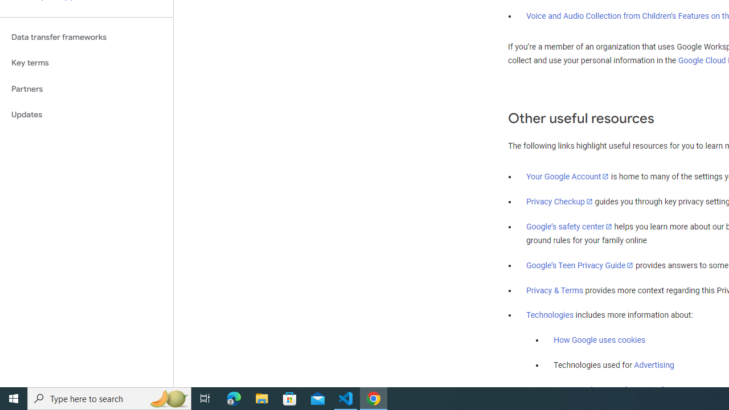 Image resolution: width=729 pixels, height=410 pixels. Describe the element at coordinates (87, 37) in the screenshot. I see `Data transfer frameworks` at that location.